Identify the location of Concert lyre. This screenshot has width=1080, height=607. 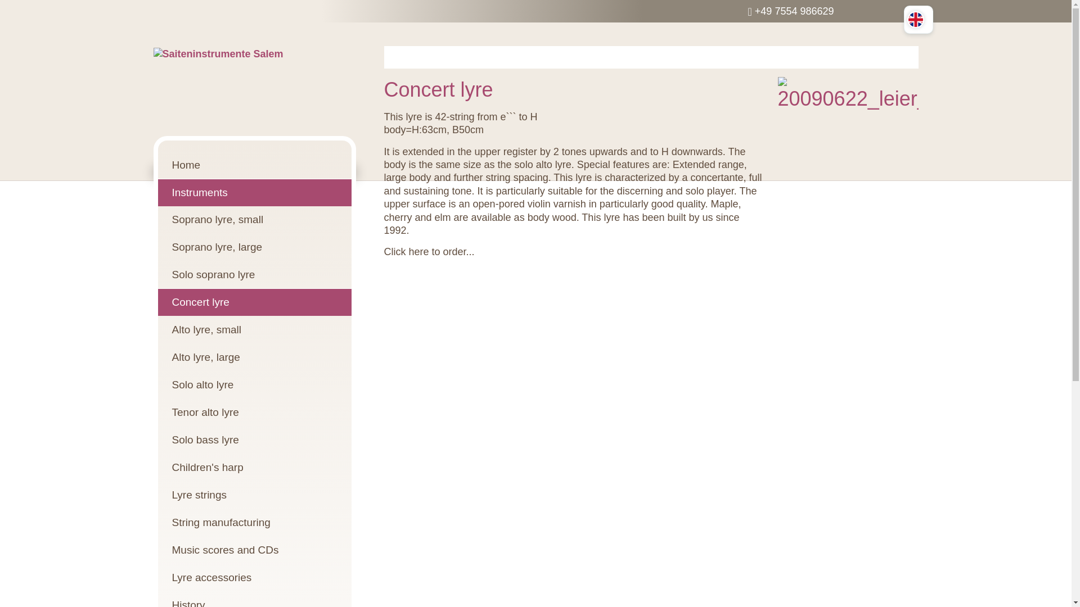
(254, 302).